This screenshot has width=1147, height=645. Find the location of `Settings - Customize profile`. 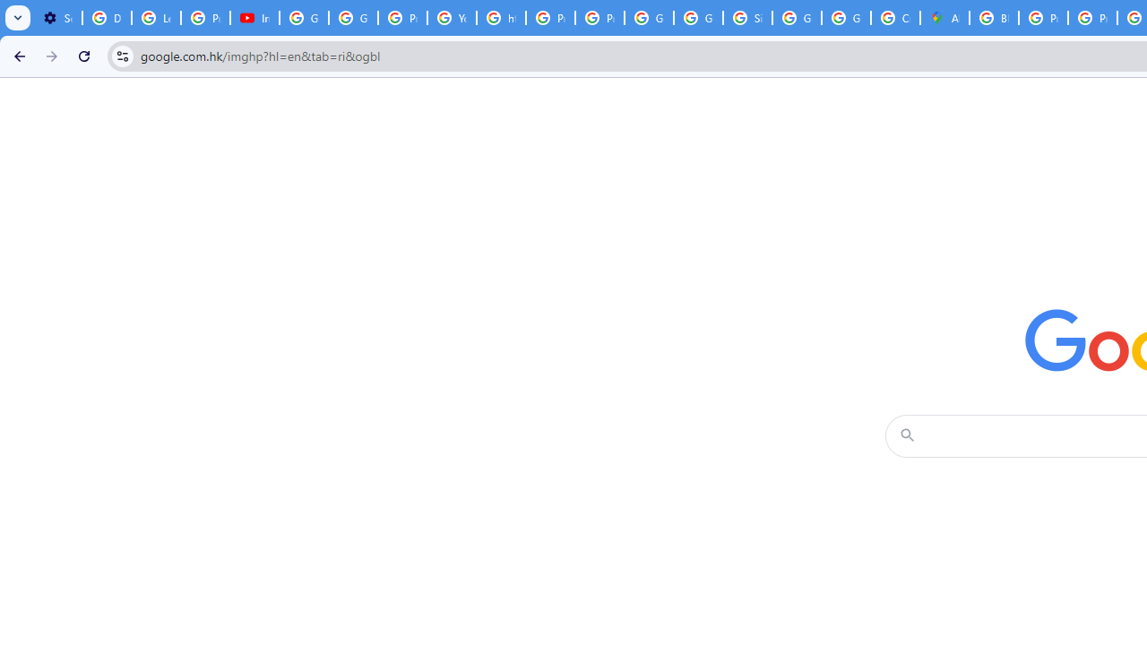

Settings - Customize profile is located at coordinates (57, 18).